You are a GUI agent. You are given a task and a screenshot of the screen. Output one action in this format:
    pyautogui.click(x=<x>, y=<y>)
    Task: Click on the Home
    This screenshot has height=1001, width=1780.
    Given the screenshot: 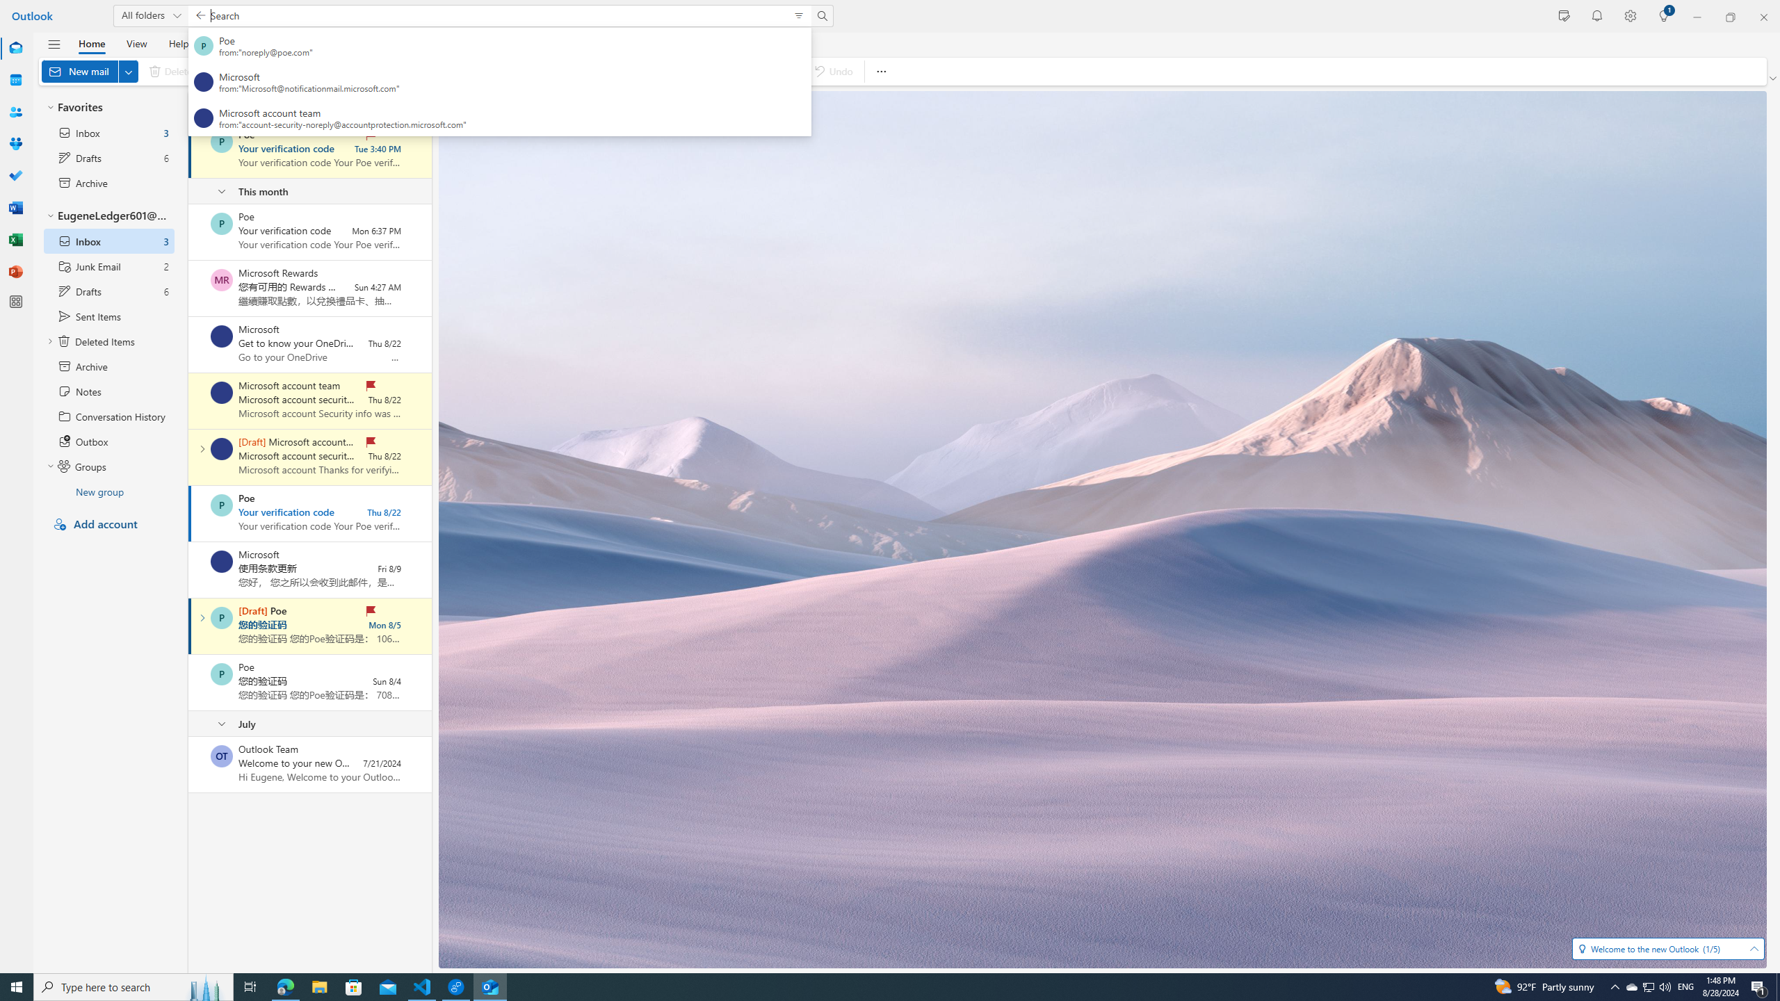 What is the action you would take?
    pyautogui.click(x=92, y=43)
    